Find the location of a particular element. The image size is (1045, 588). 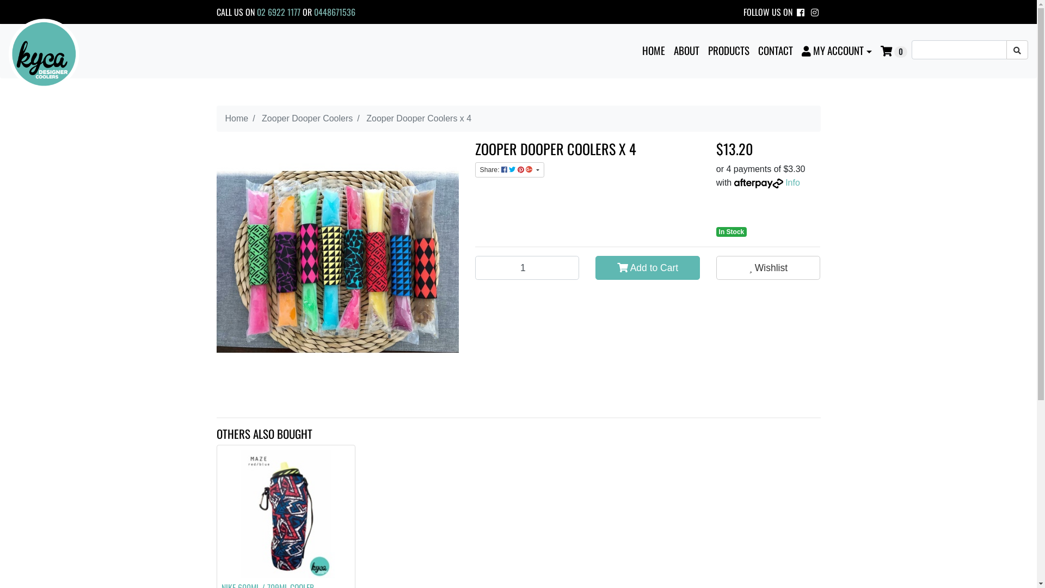

INSTAGRAM is located at coordinates (815, 12).